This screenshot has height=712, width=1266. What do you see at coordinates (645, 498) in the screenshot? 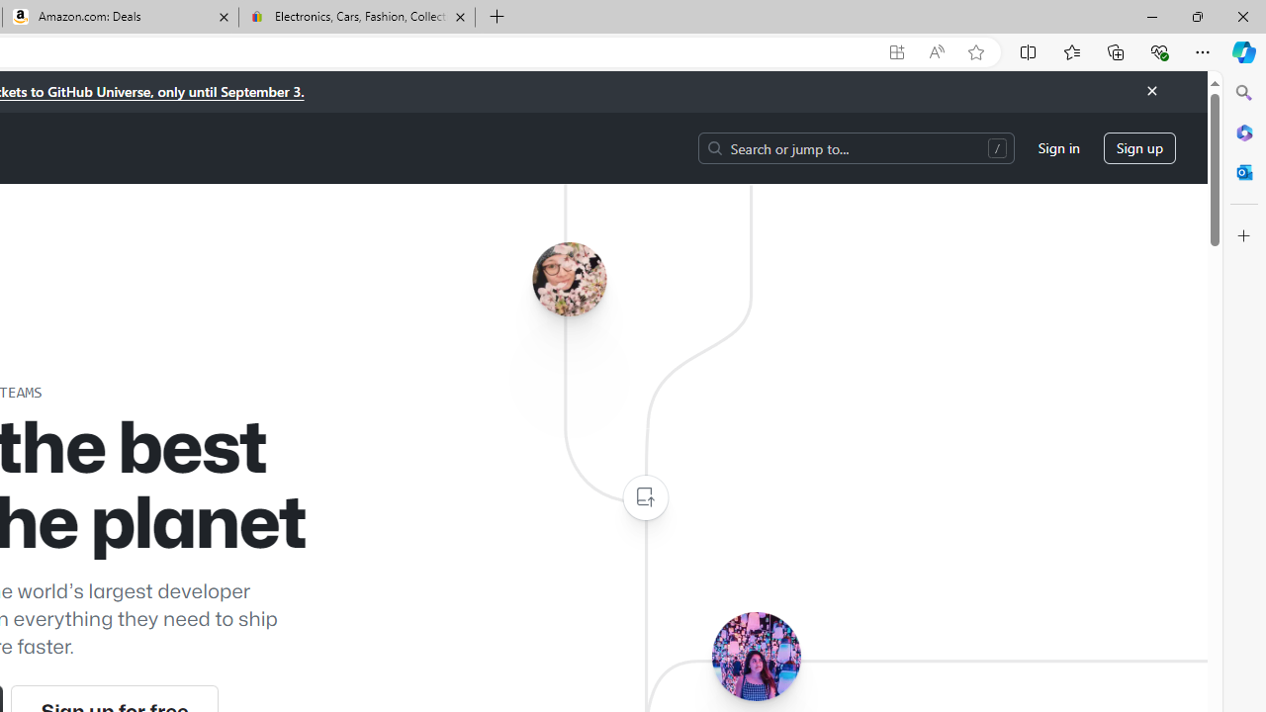
I see `Class: color-fg-muted width-full` at bounding box center [645, 498].